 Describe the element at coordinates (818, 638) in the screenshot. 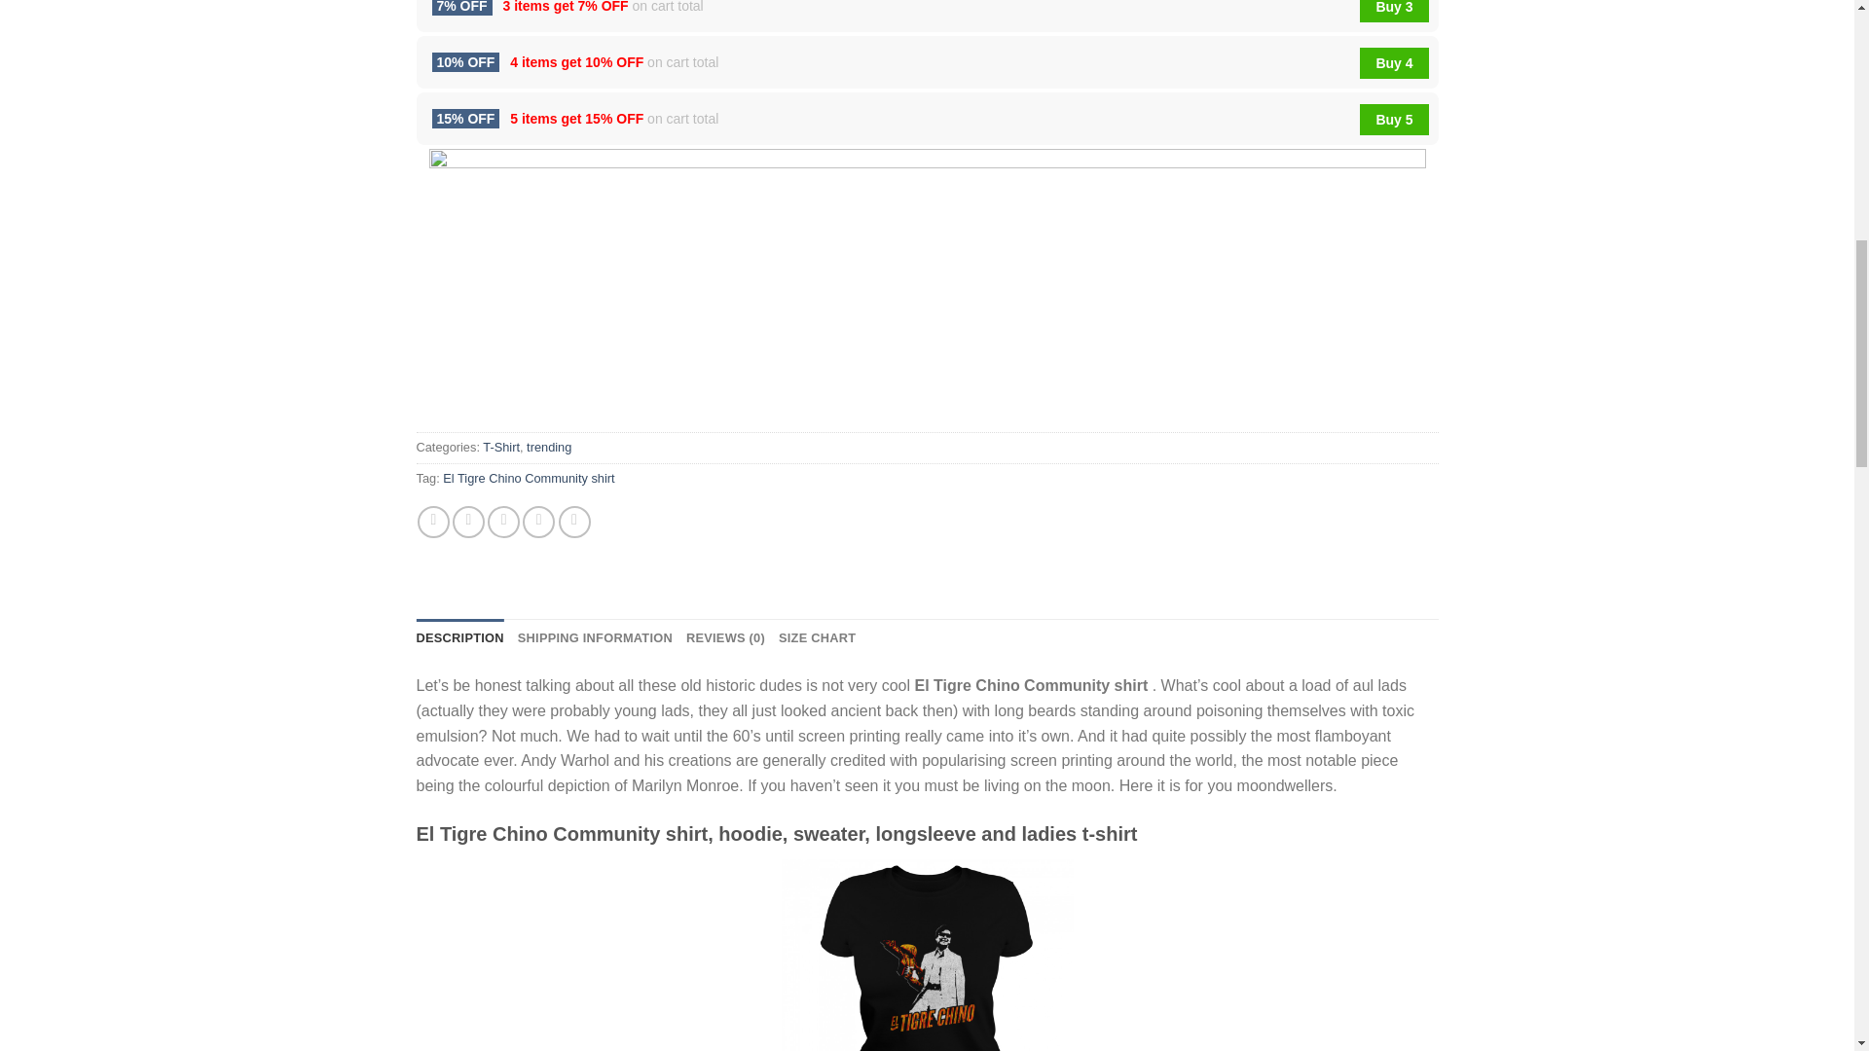

I see `SIZE CHART` at that location.